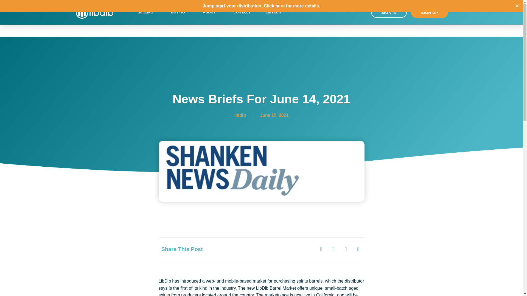 The height and width of the screenshot is (296, 527). What do you see at coordinates (210, 12) in the screenshot?
I see `ABOUT` at bounding box center [210, 12].